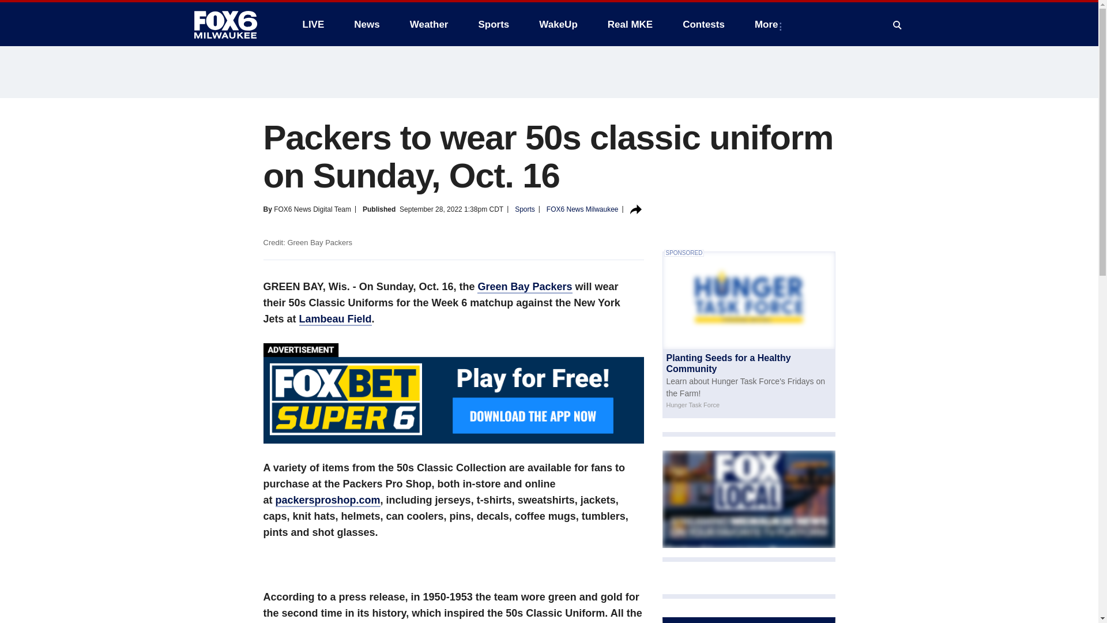 The height and width of the screenshot is (623, 1107). I want to click on LIVE, so click(312, 24).